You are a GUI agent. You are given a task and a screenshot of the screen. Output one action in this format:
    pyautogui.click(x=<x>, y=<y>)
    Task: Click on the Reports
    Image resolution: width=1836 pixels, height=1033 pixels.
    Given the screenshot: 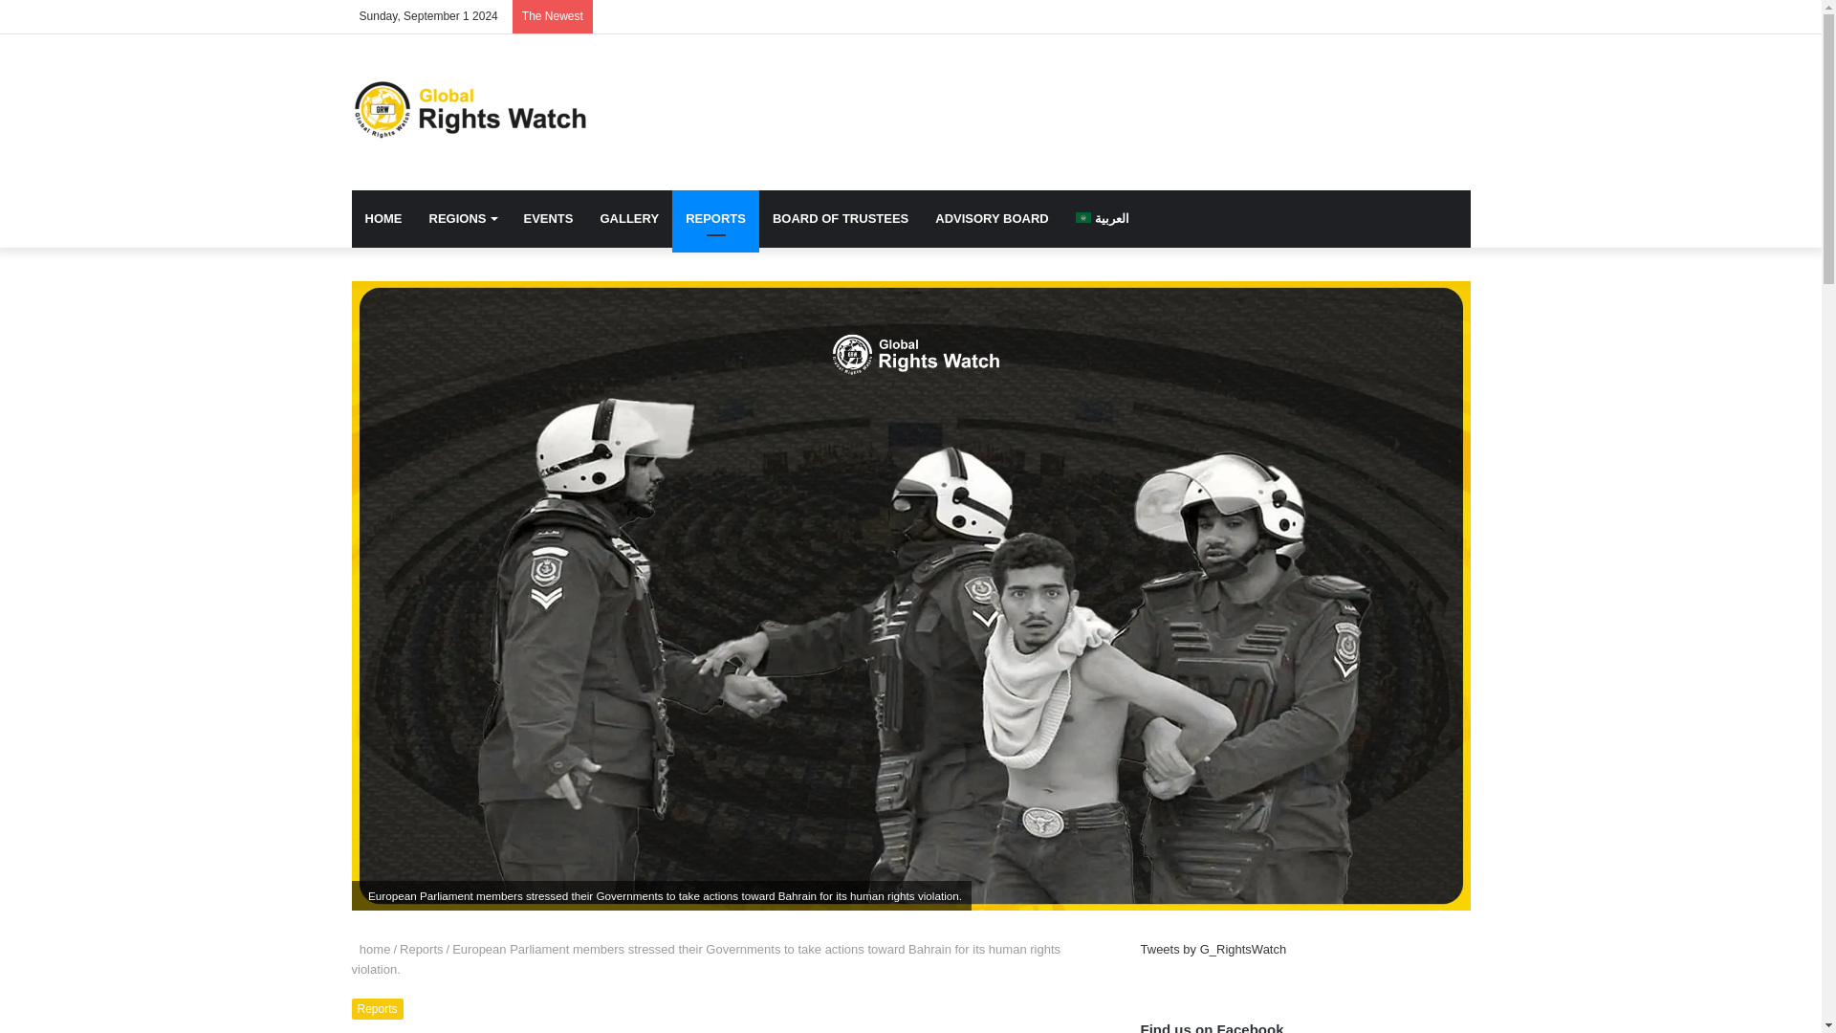 What is the action you would take?
    pyautogui.click(x=422, y=949)
    